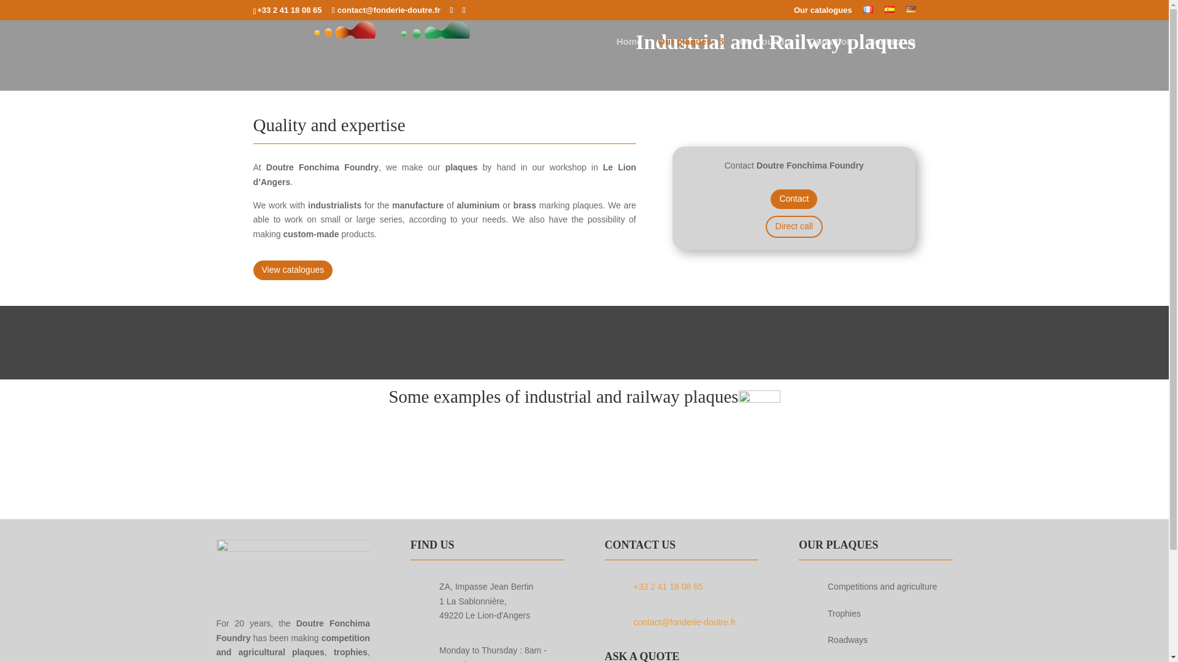  Describe the element at coordinates (823, 13) in the screenshot. I see `Our catalogues` at that location.